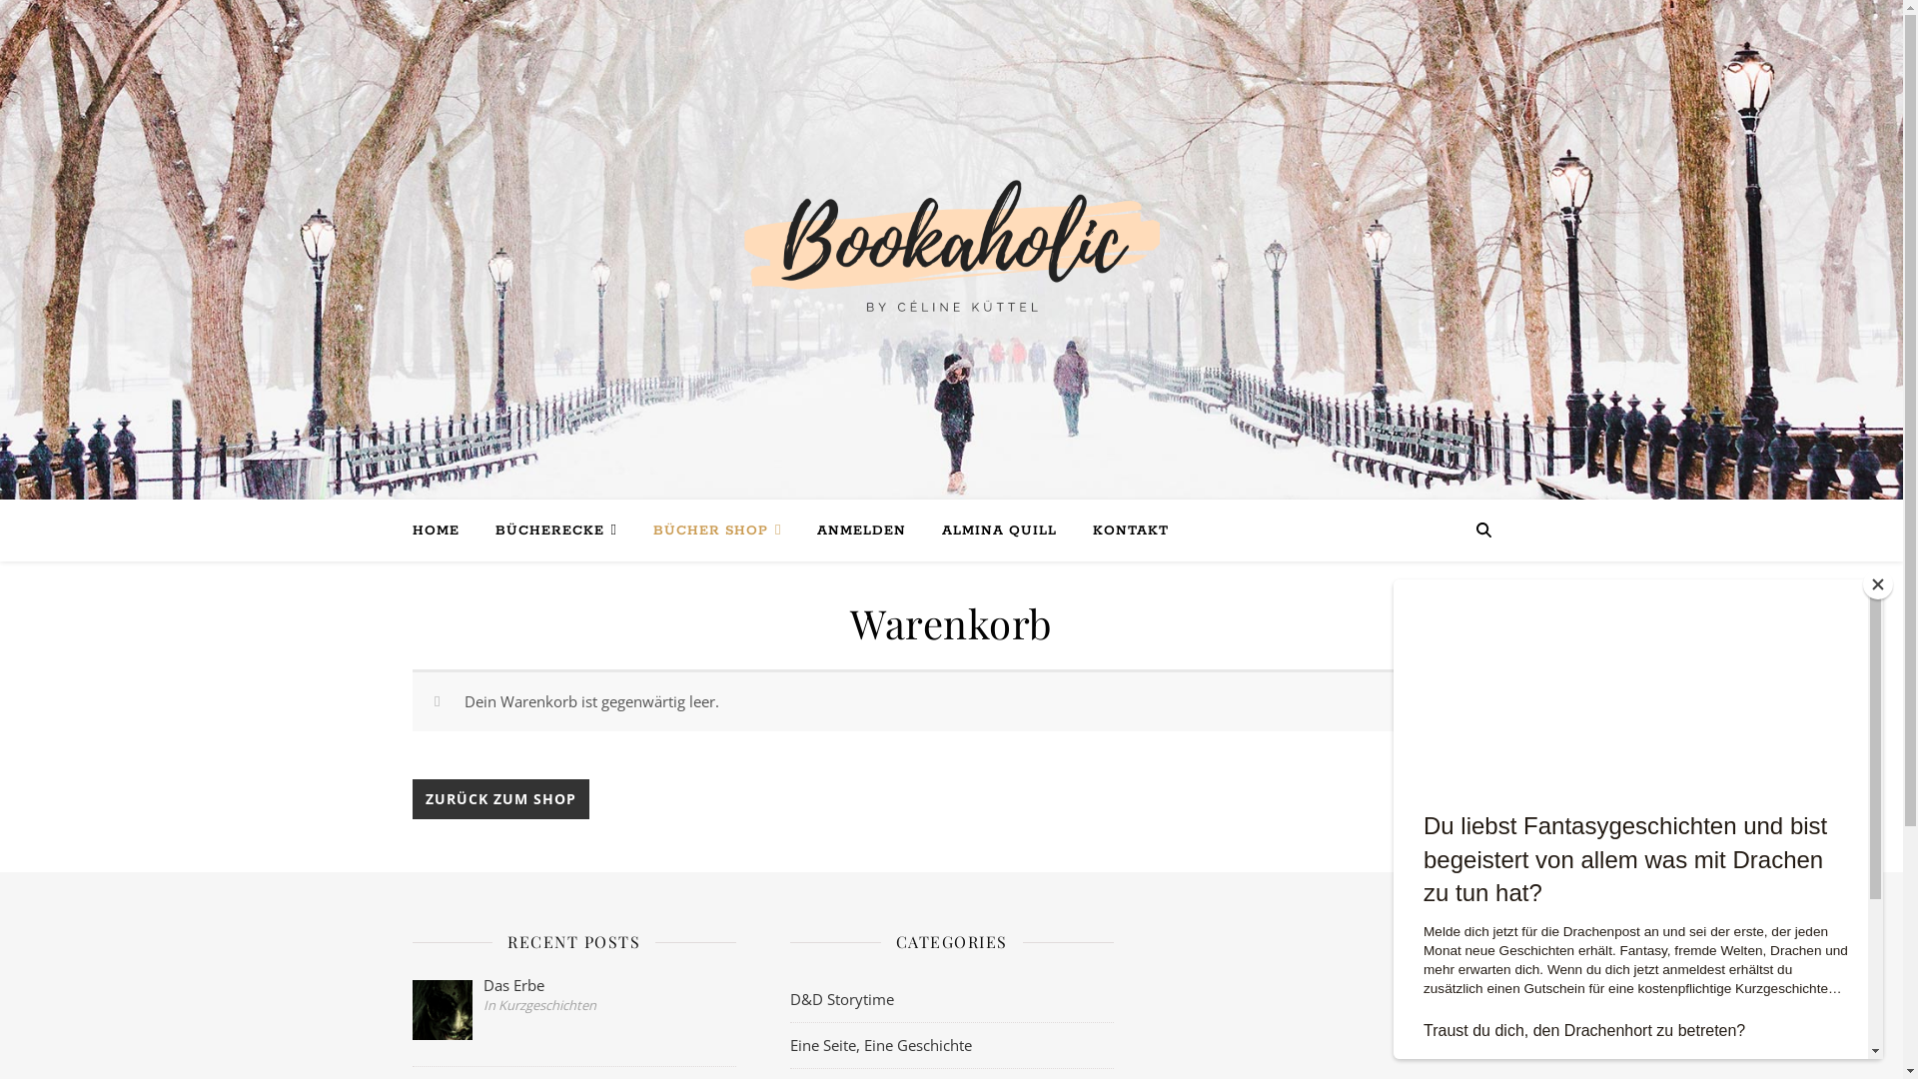  Describe the element at coordinates (444, 532) in the screenshot. I see `HOME` at that location.